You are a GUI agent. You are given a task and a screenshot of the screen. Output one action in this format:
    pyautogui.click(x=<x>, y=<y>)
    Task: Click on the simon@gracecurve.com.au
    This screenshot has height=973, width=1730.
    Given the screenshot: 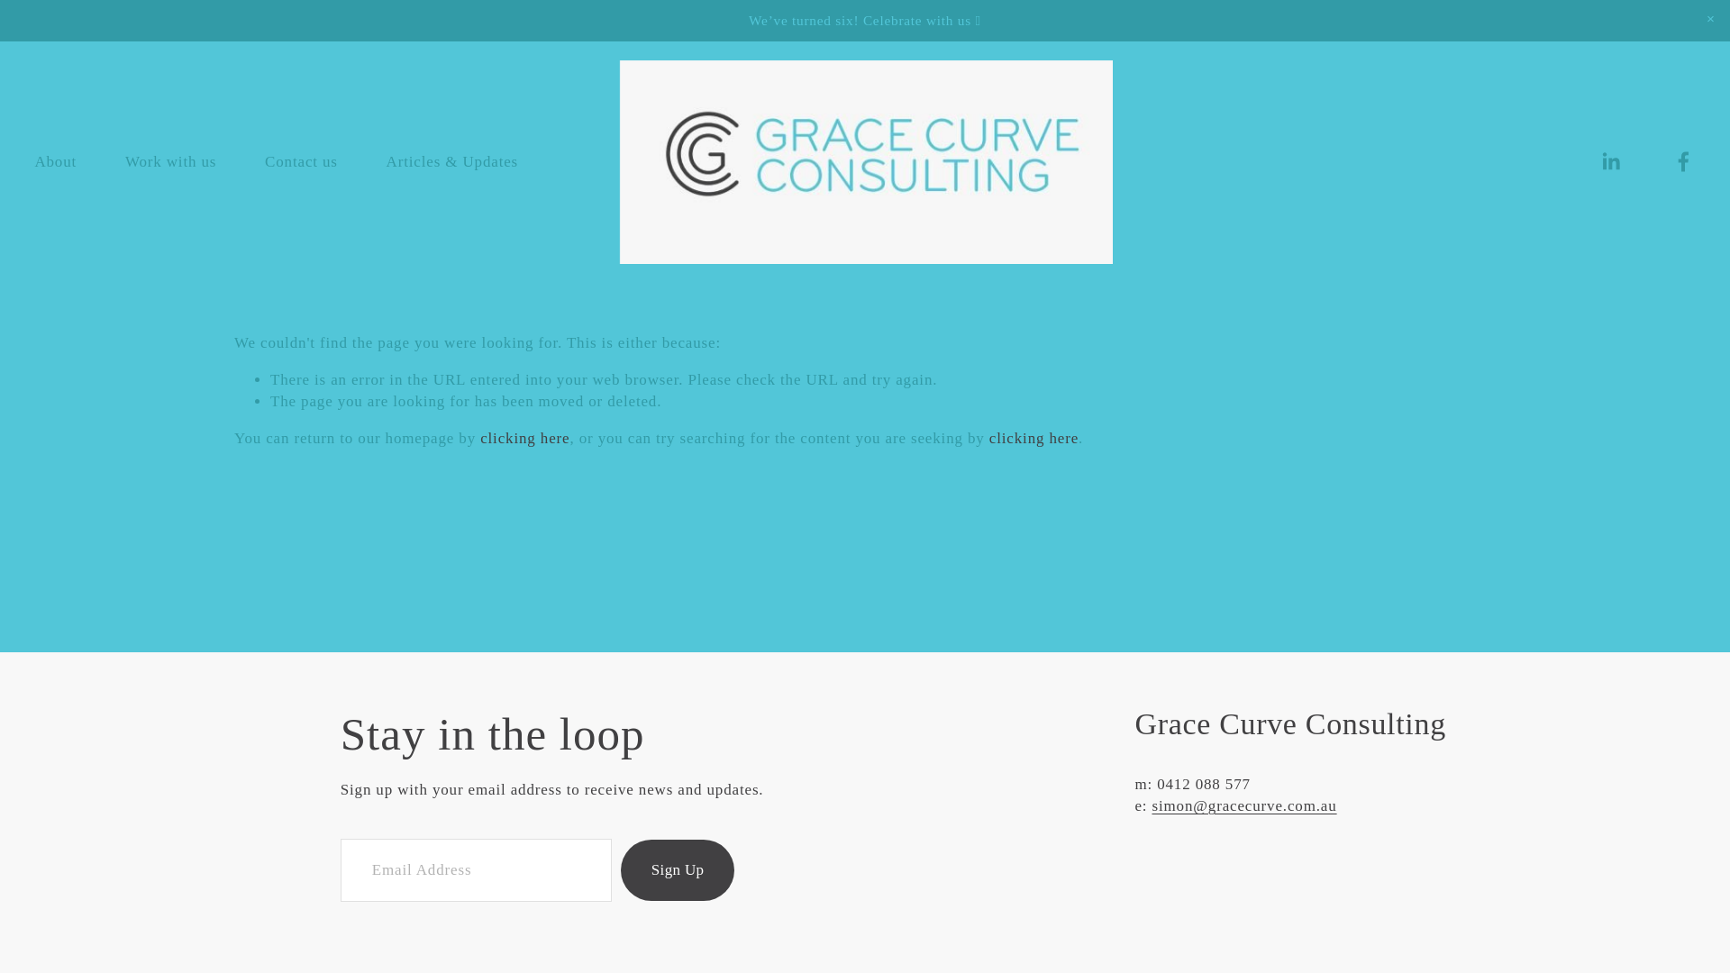 What is the action you would take?
    pyautogui.click(x=1243, y=805)
    